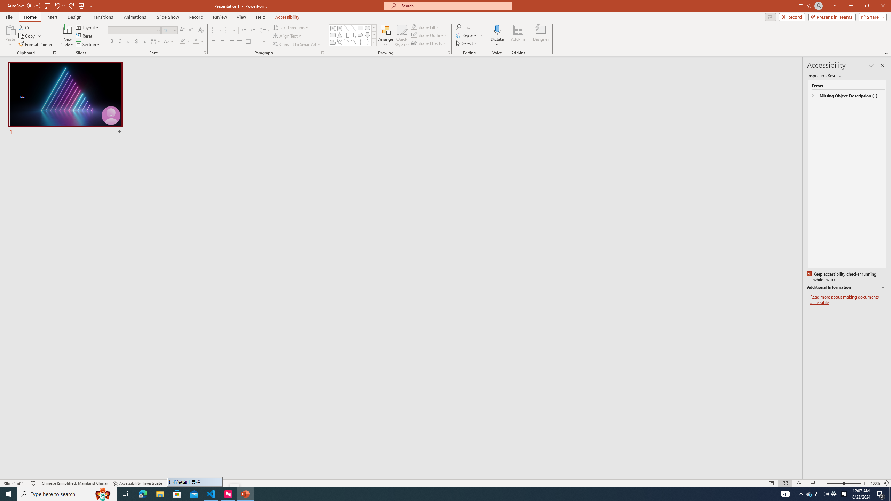 The height and width of the screenshot is (501, 891). I want to click on Paragraph..., so click(322, 53).